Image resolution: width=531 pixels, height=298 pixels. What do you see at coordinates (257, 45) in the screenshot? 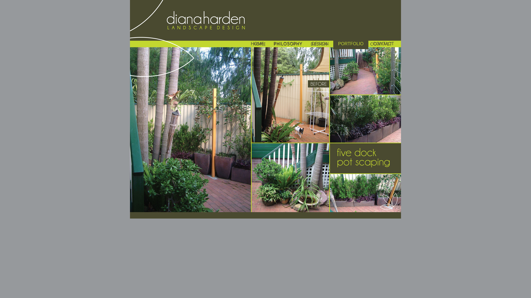
I see `HOME` at bounding box center [257, 45].